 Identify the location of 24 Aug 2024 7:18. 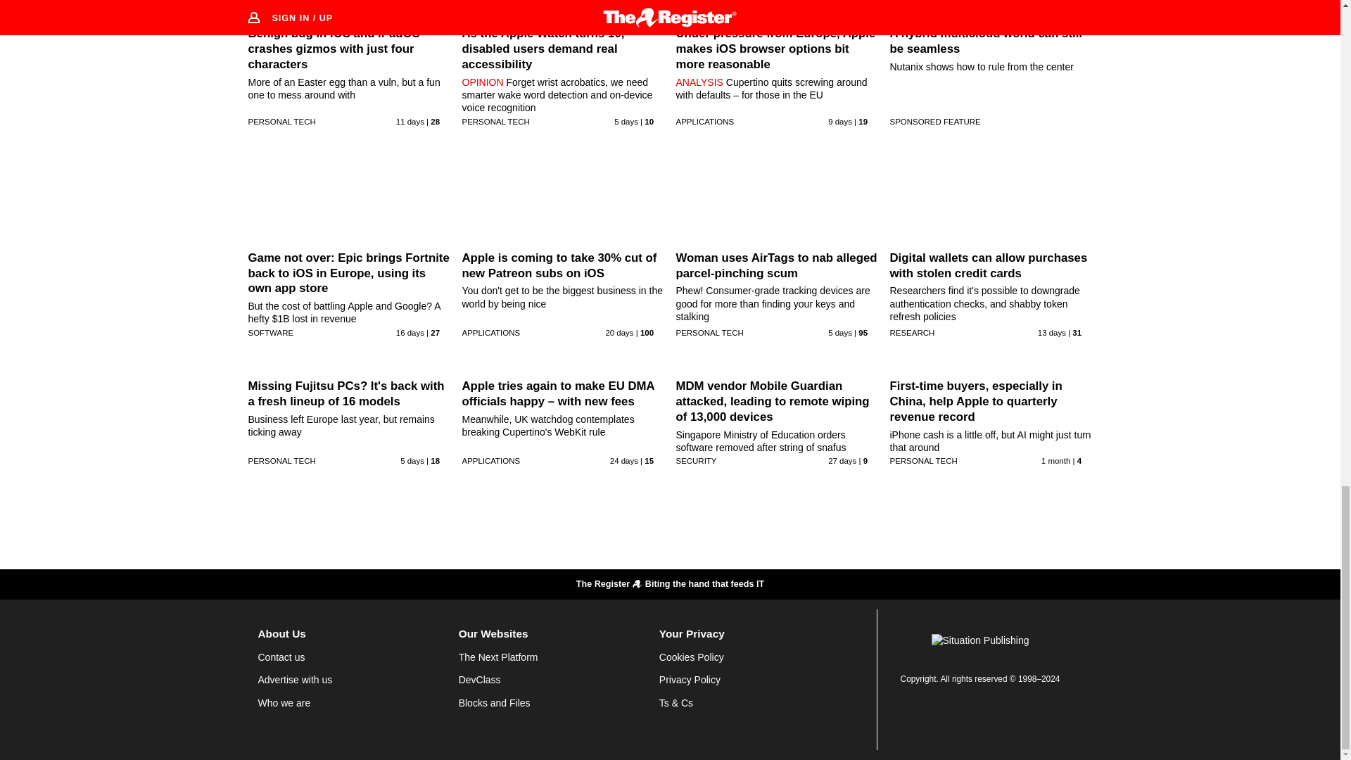
(840, 121).